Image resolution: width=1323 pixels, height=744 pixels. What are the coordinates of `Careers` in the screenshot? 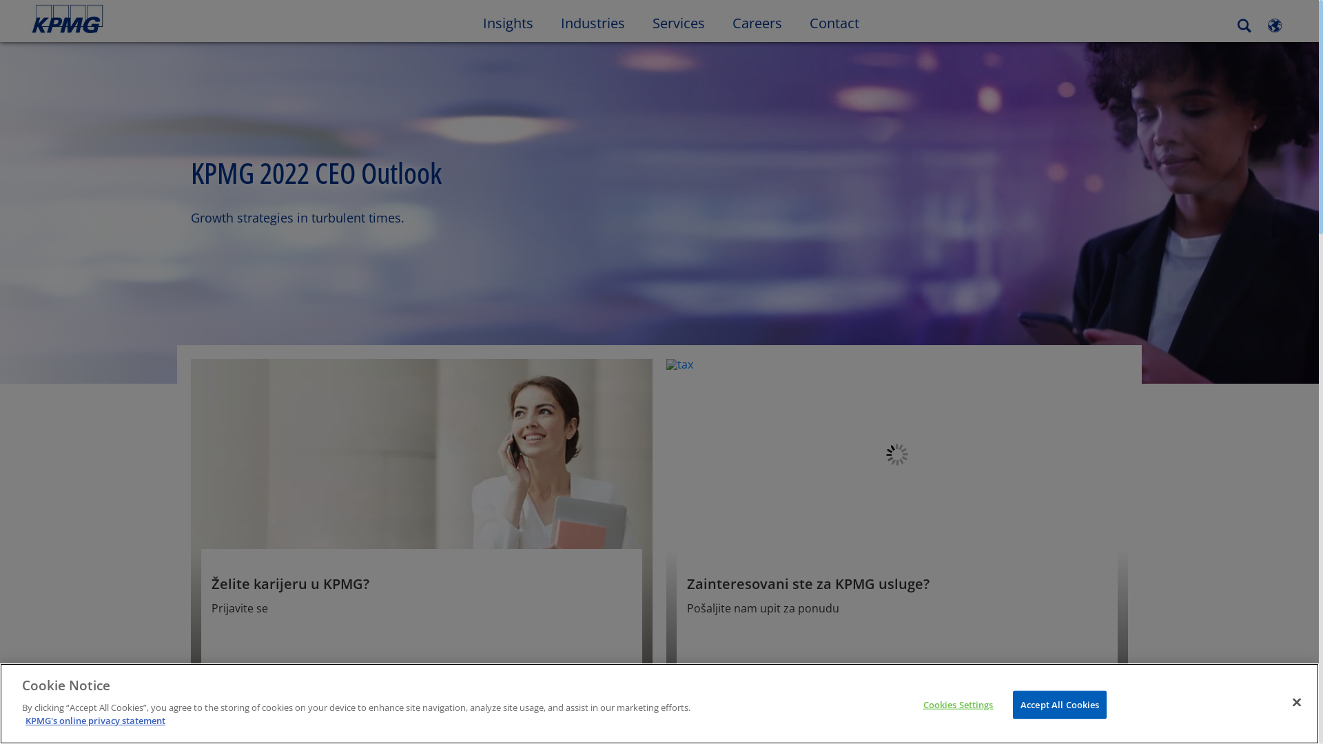 It's located at (757, 21).